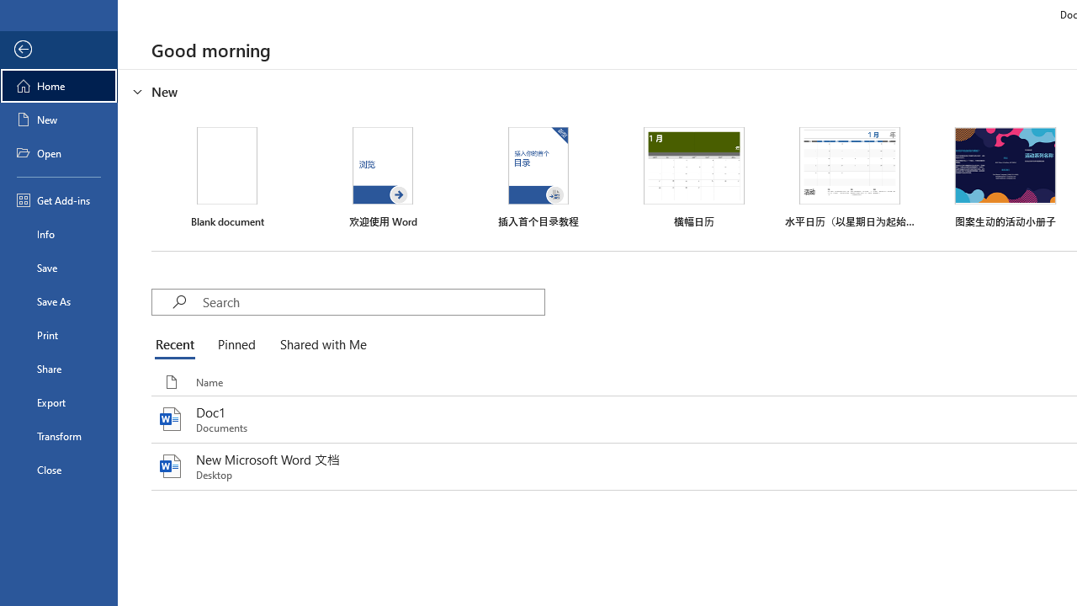  Describe the element at coordinates (59, 234) in the screenshot. I see `Info` at that location.